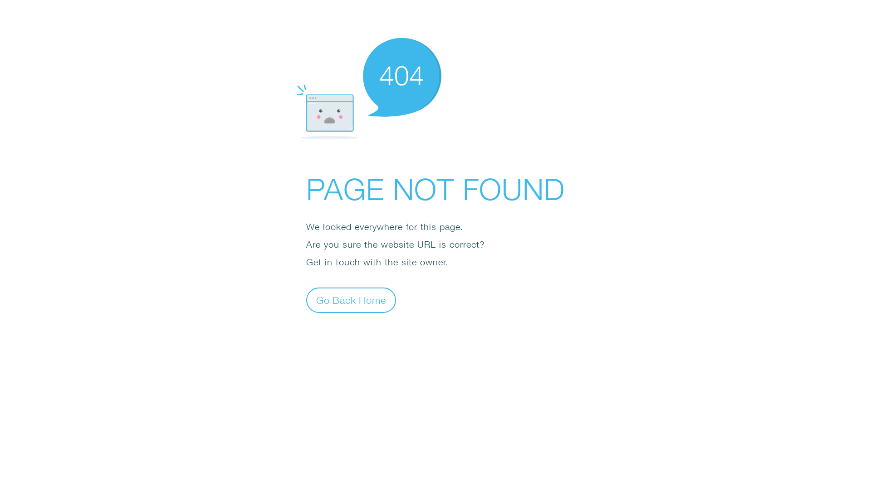  Describe the element at coordinates (351, 300) in the screenshot. I see `Go Back Home` at that location.